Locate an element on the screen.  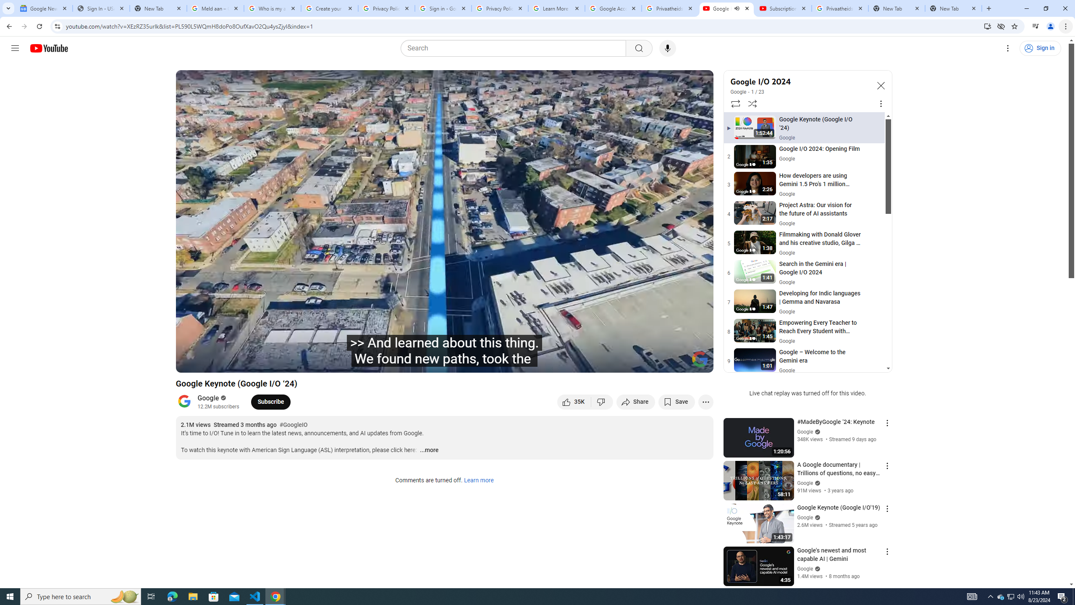
Shuffle playlist is located at coordinates (752, 103).